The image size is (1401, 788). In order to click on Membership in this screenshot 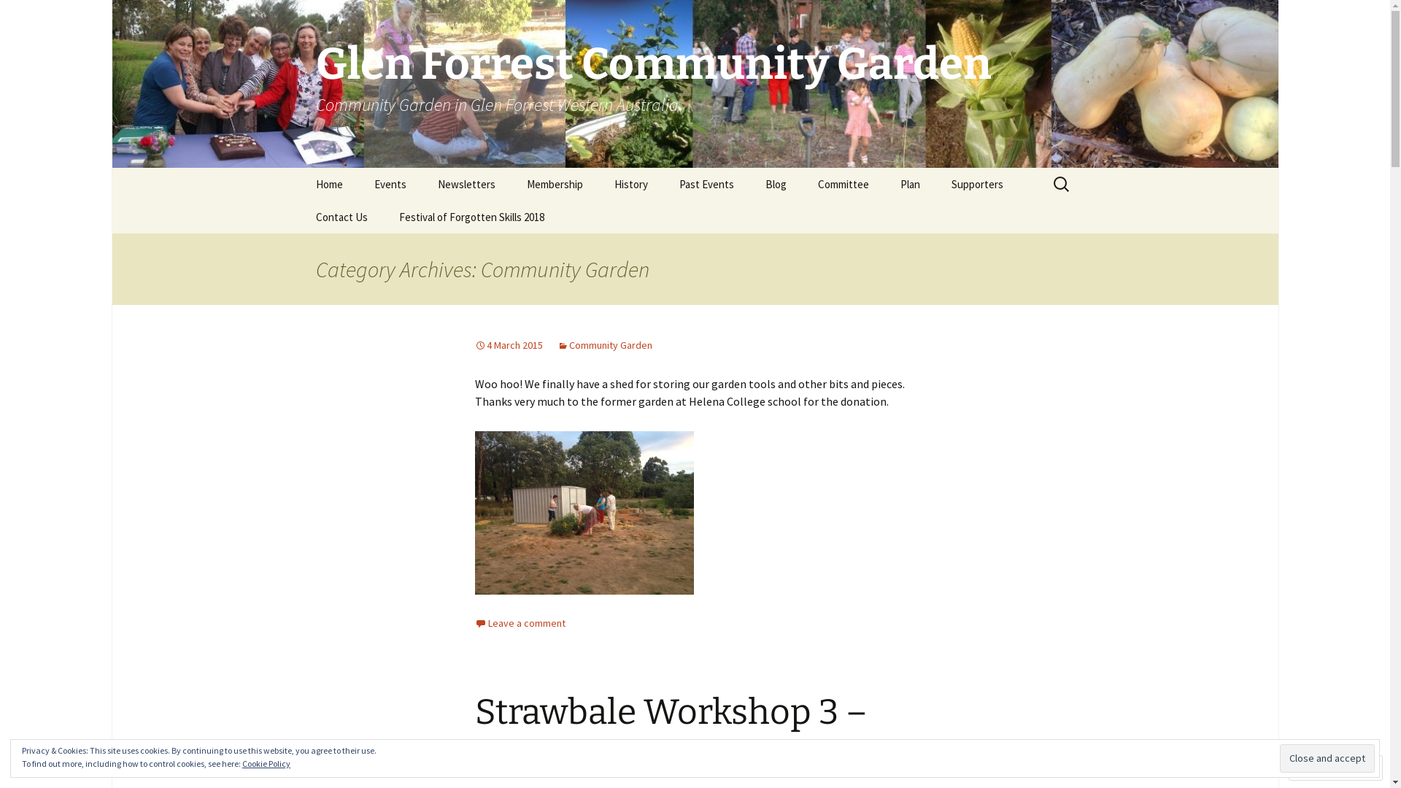, I will do `click(555, 184)`.